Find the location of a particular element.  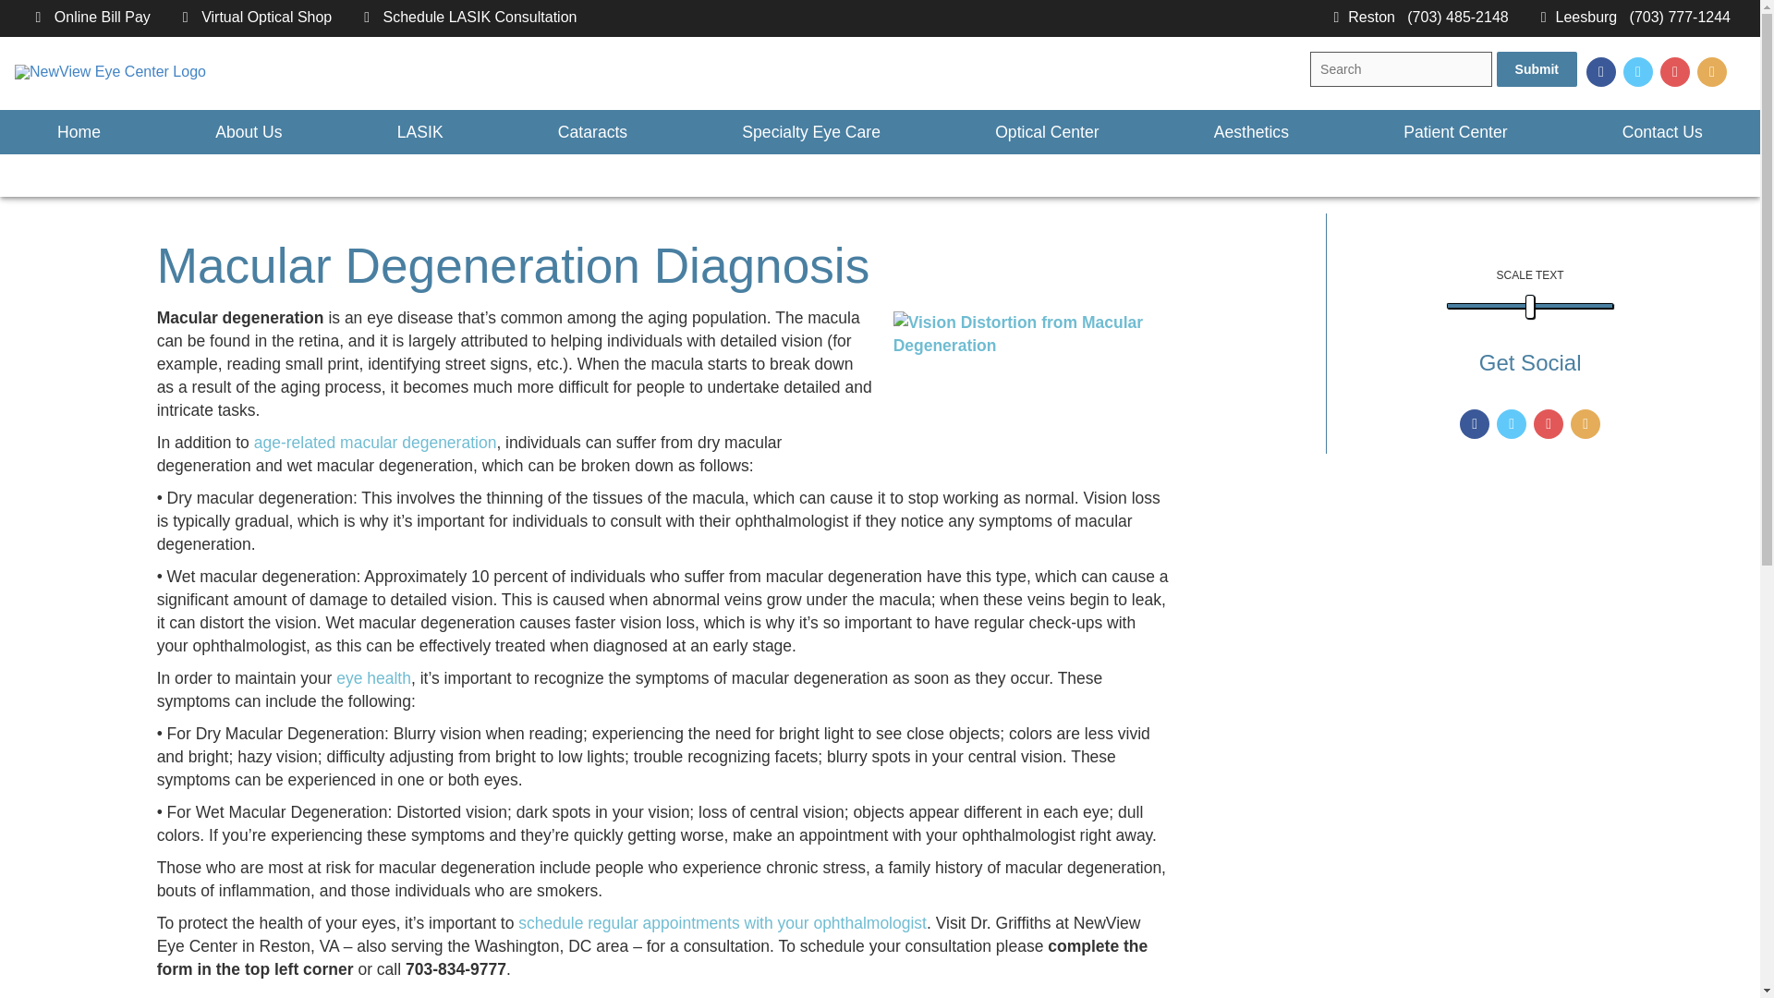

Specialty Eye Care is located at coordinates (810, 131).